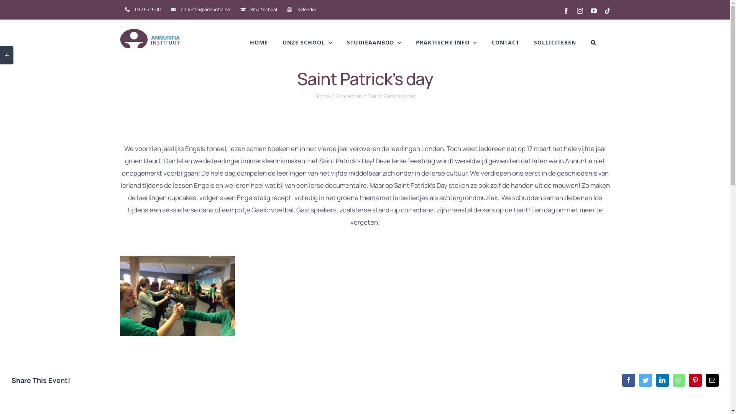 This screenshot has width=736, height=414. What do you see at coordinates (580, 11) in the screenshot?
I see `Instagram` at bounding box center [580, 11].